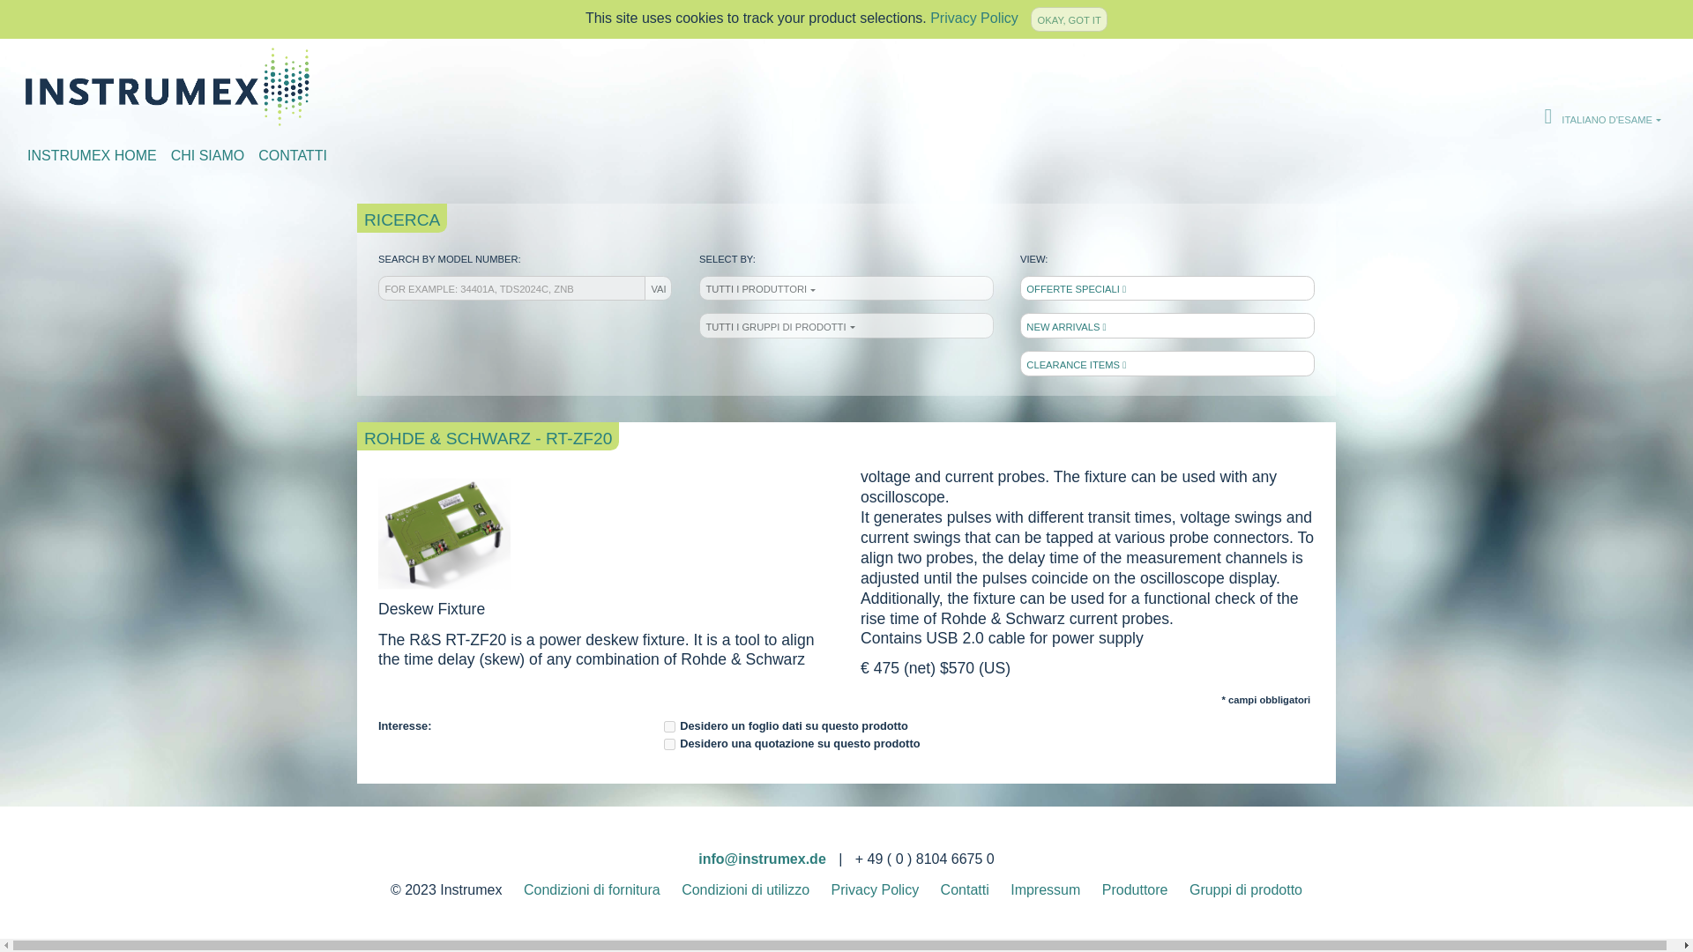 Image resolution: width=1693 pixels, height=952 pixels. Describe the element at coordinates (846, 288) in the screenshot. I see `TUTTI I PRODUTTORI` at that location.